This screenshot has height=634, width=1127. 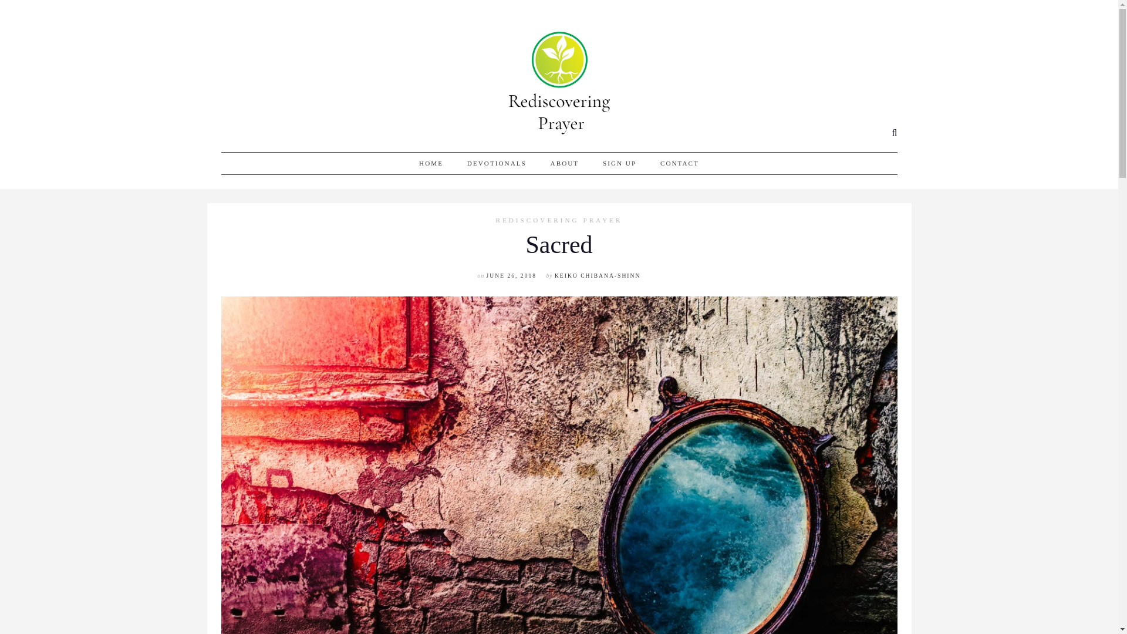 What do you see at coordinates (558, 221) in the screenshot?
I see `REDISCOVERING PRAYER` at bounding box center [558, 221].